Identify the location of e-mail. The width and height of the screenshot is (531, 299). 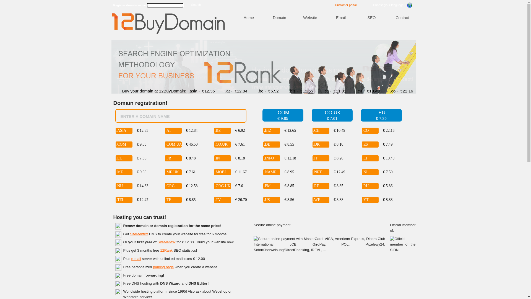
(136, 259).